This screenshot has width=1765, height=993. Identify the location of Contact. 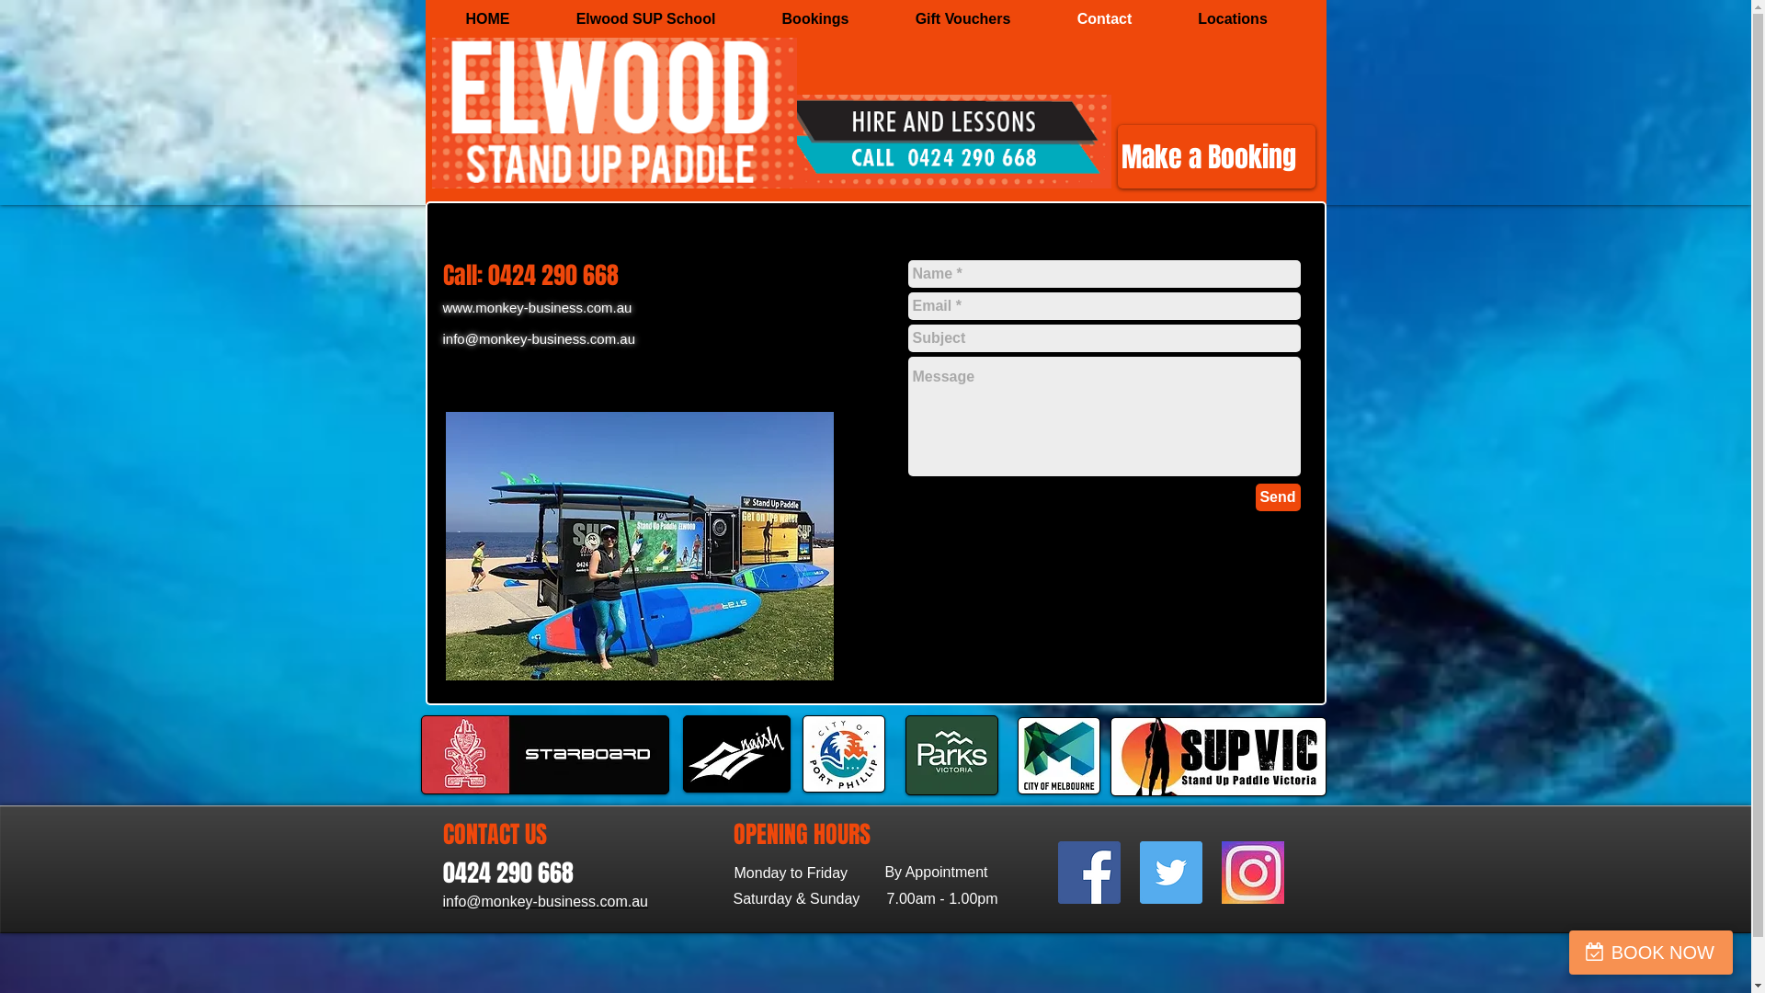
(1105, 19).